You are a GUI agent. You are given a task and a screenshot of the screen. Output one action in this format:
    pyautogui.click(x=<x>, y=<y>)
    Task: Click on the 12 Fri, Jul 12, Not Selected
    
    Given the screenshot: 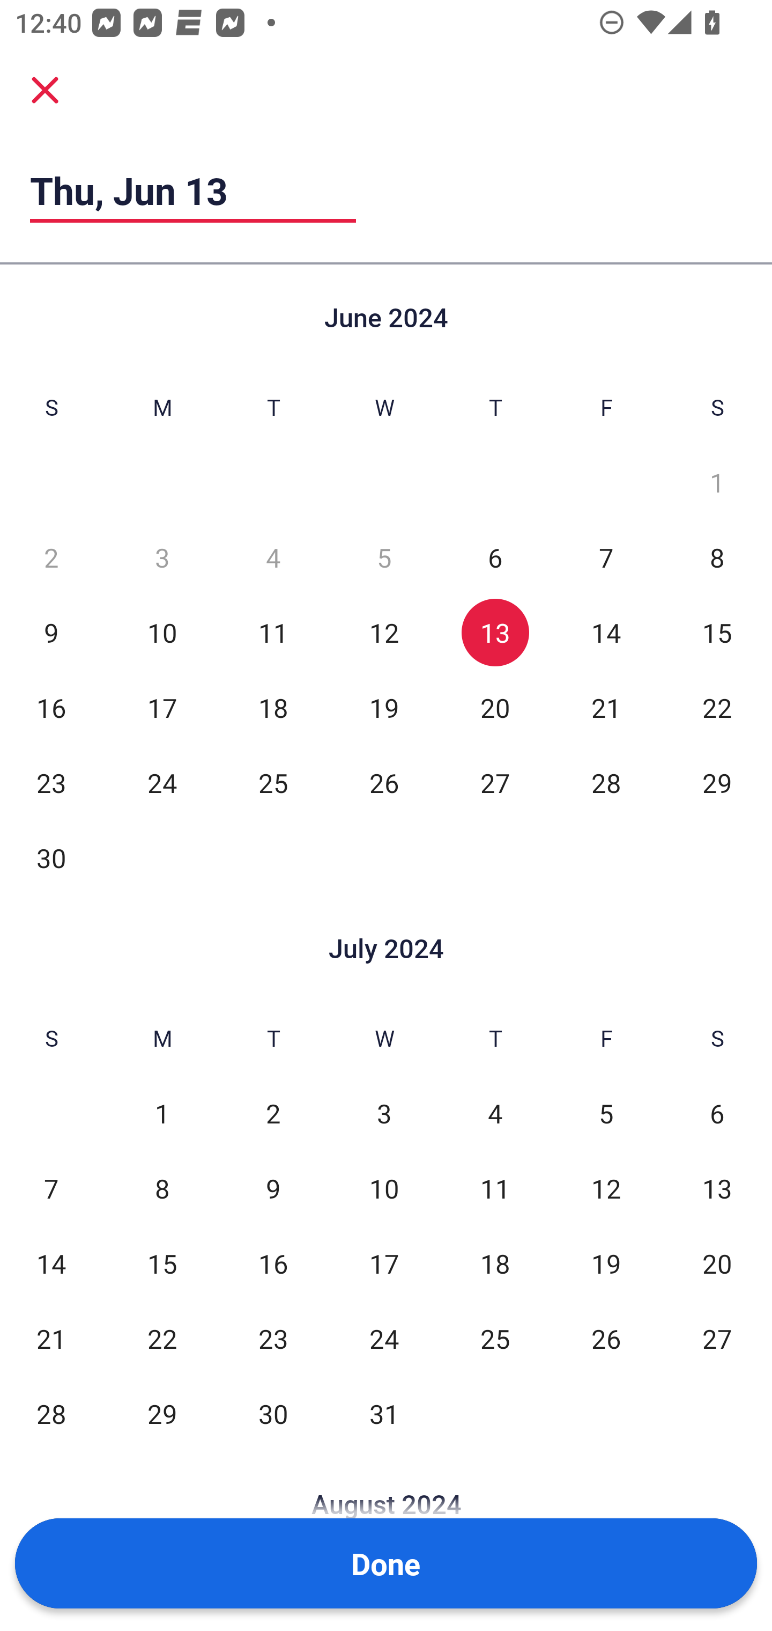 What is the action you would take?
    pyautogui.click(x=606, y=1189)
    